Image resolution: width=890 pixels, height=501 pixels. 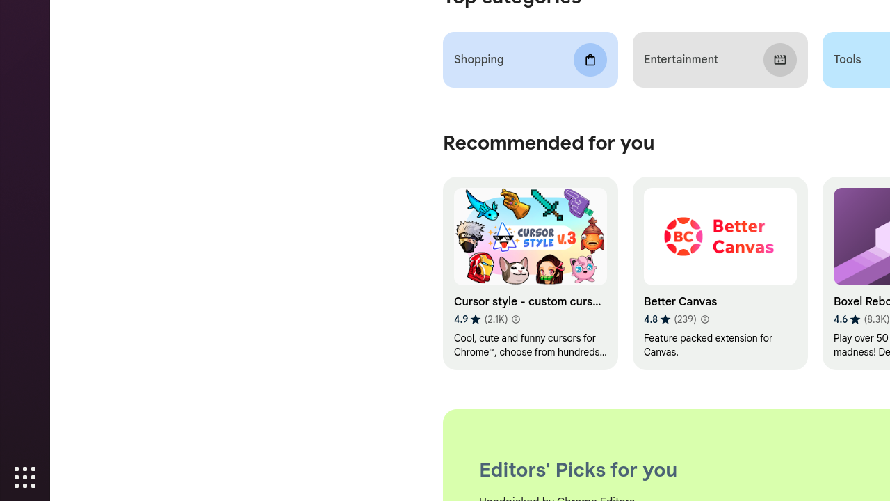 I want to click on Shopping, so click(x=530, y=60).